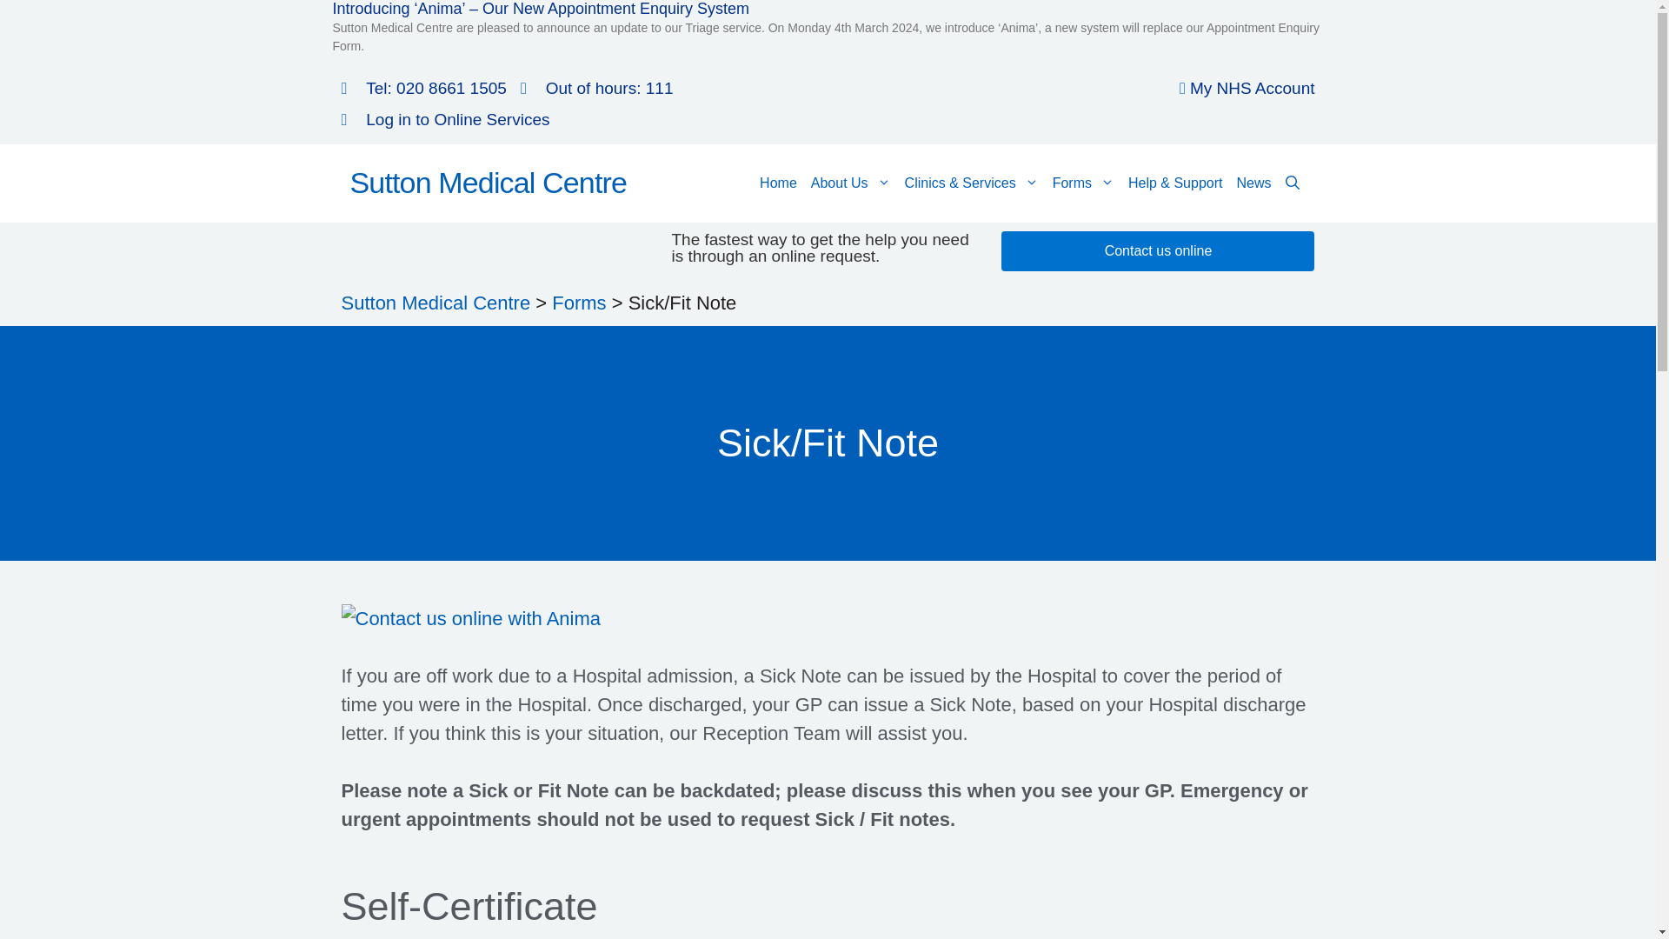 Image resolution: width=1669 pixels, height=939 pixels. What do you see at coordinates (597, 89) in the screenshot?
I see `Out of hours: 111` at bounding box center [597, 89].